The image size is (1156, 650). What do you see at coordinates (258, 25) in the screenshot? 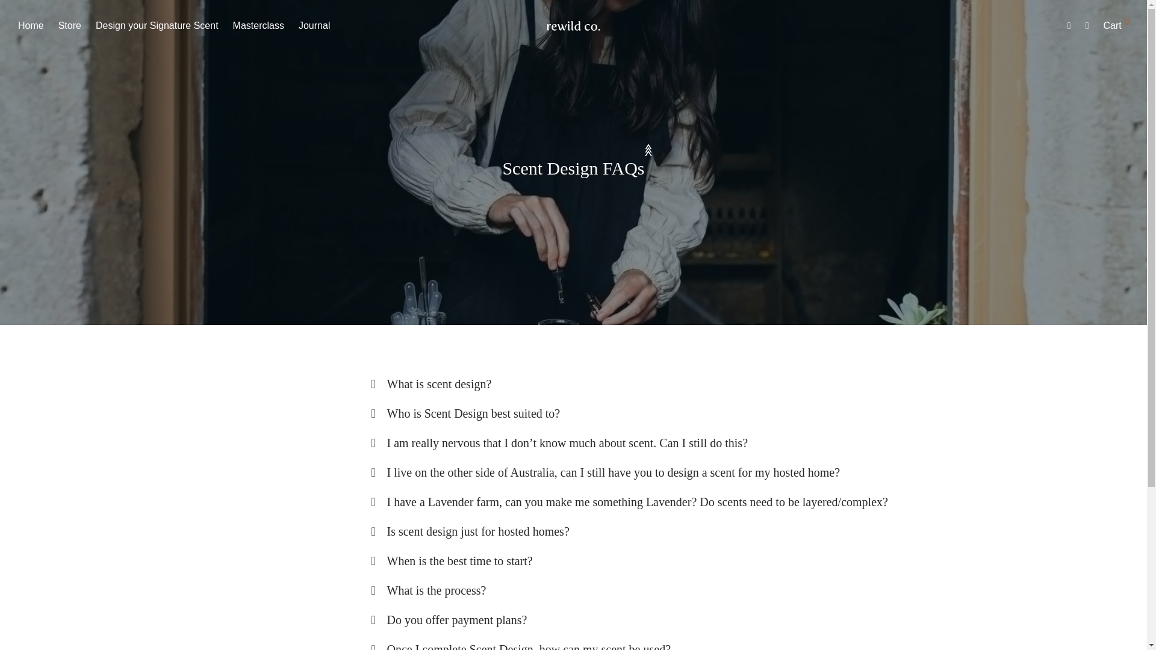
I see `Masterclass` at bounding box center [258, 25].